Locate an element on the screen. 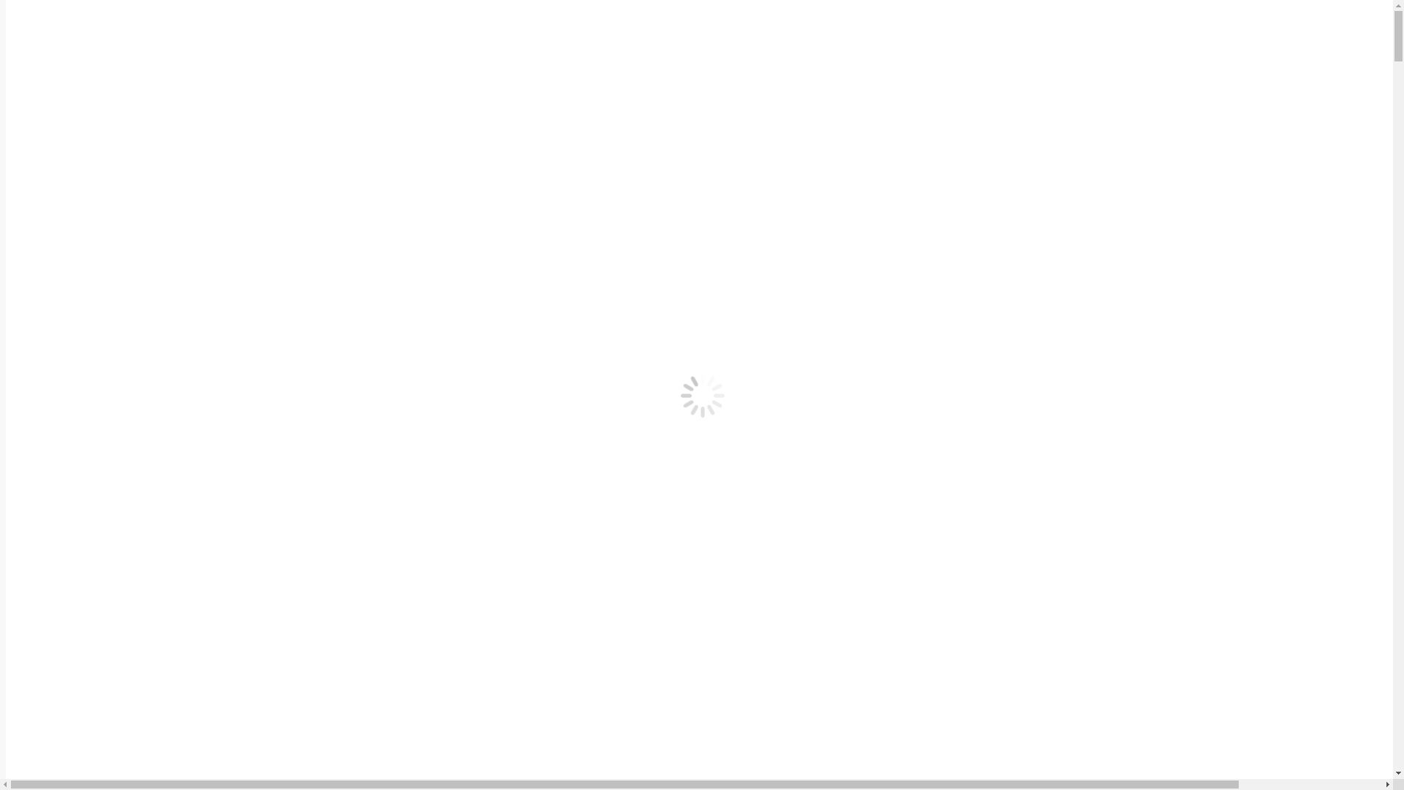  Espace Membre is located at coordinates (1107, 32).